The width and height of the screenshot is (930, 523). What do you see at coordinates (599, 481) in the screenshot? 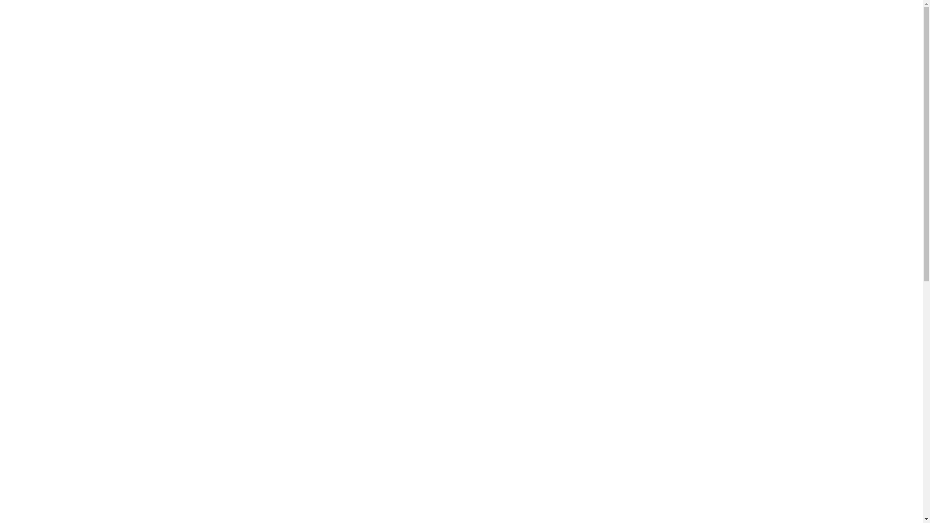
I see `Entries feed` at bounding box center [599, 481].